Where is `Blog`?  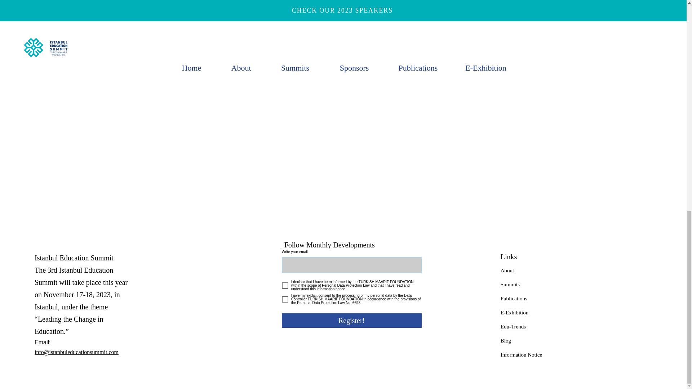 Blog is located at coordinates (506, 341).